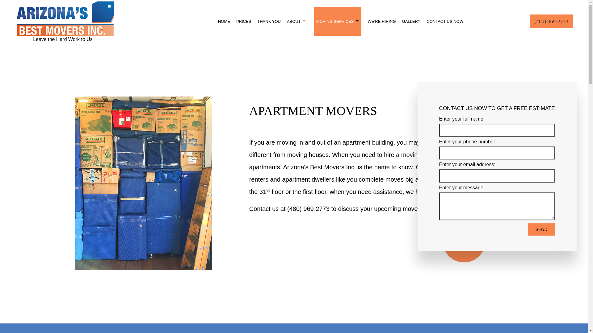  I want to click on THANK YOU, so click(269, 21).